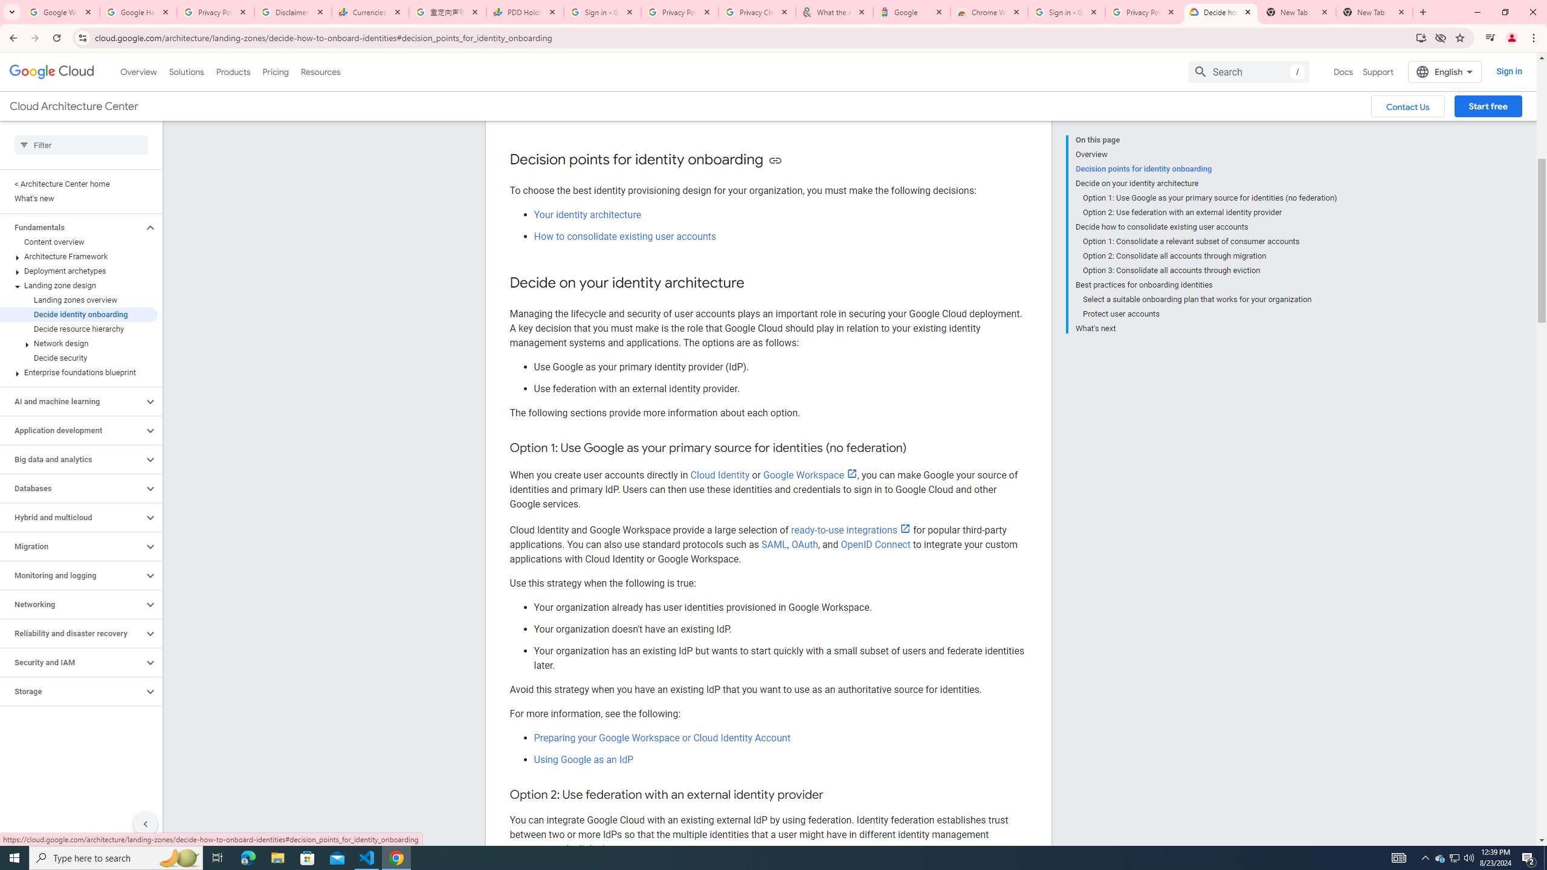  What do you see at coordinates (72, 691) in the screenshot?
I see `Storage` at bounding box center [72, 691].